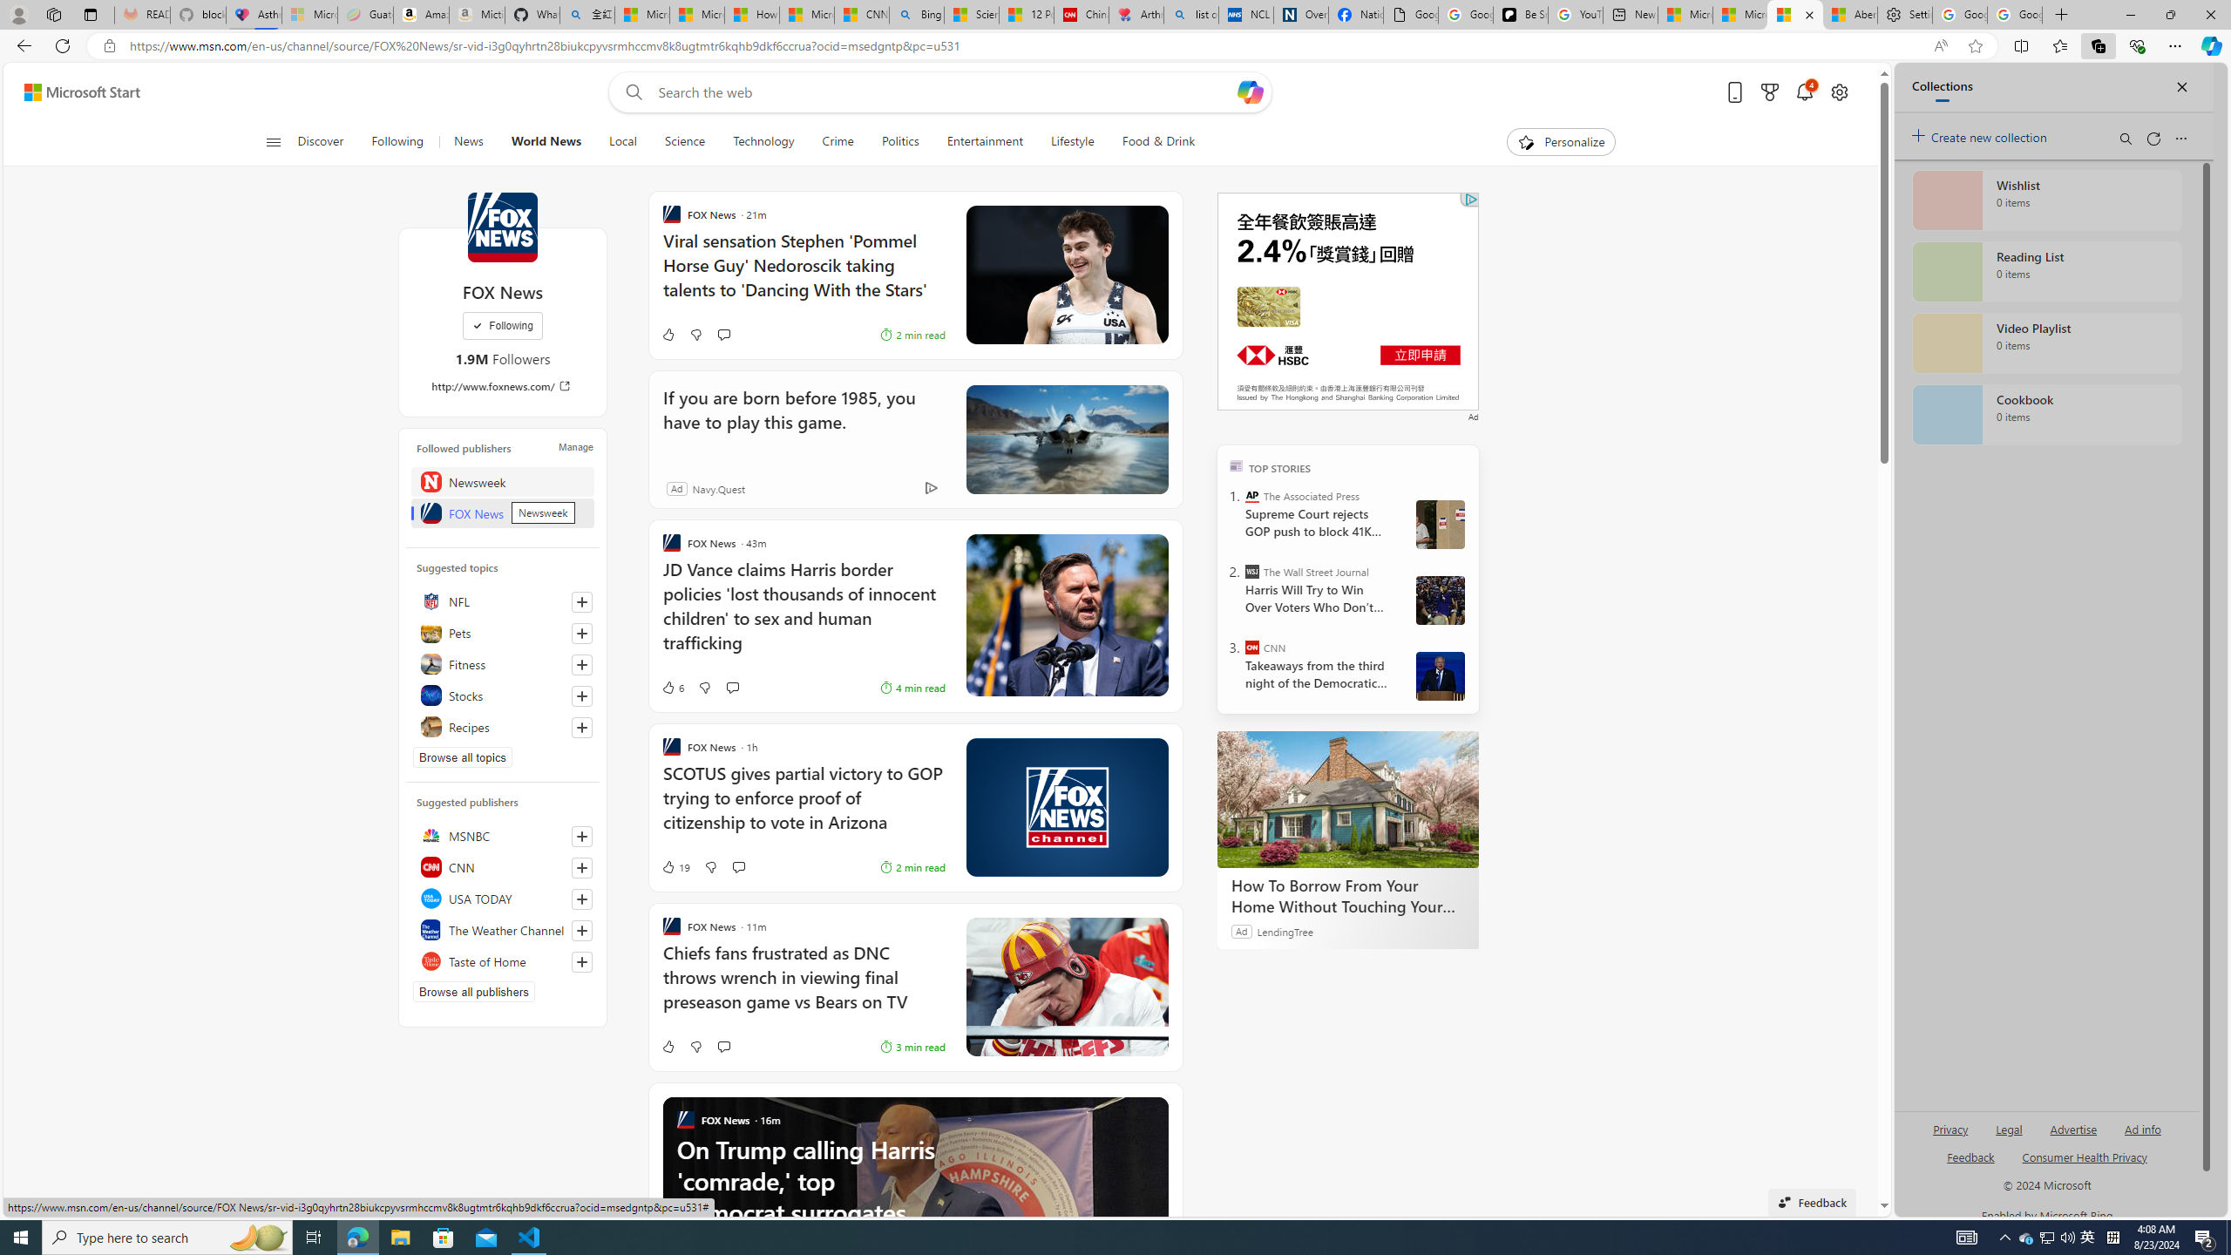 Image resolution: width=2231 pixels, height=1255 pixels. I want to click on LendingTree, so click(1285, 931).